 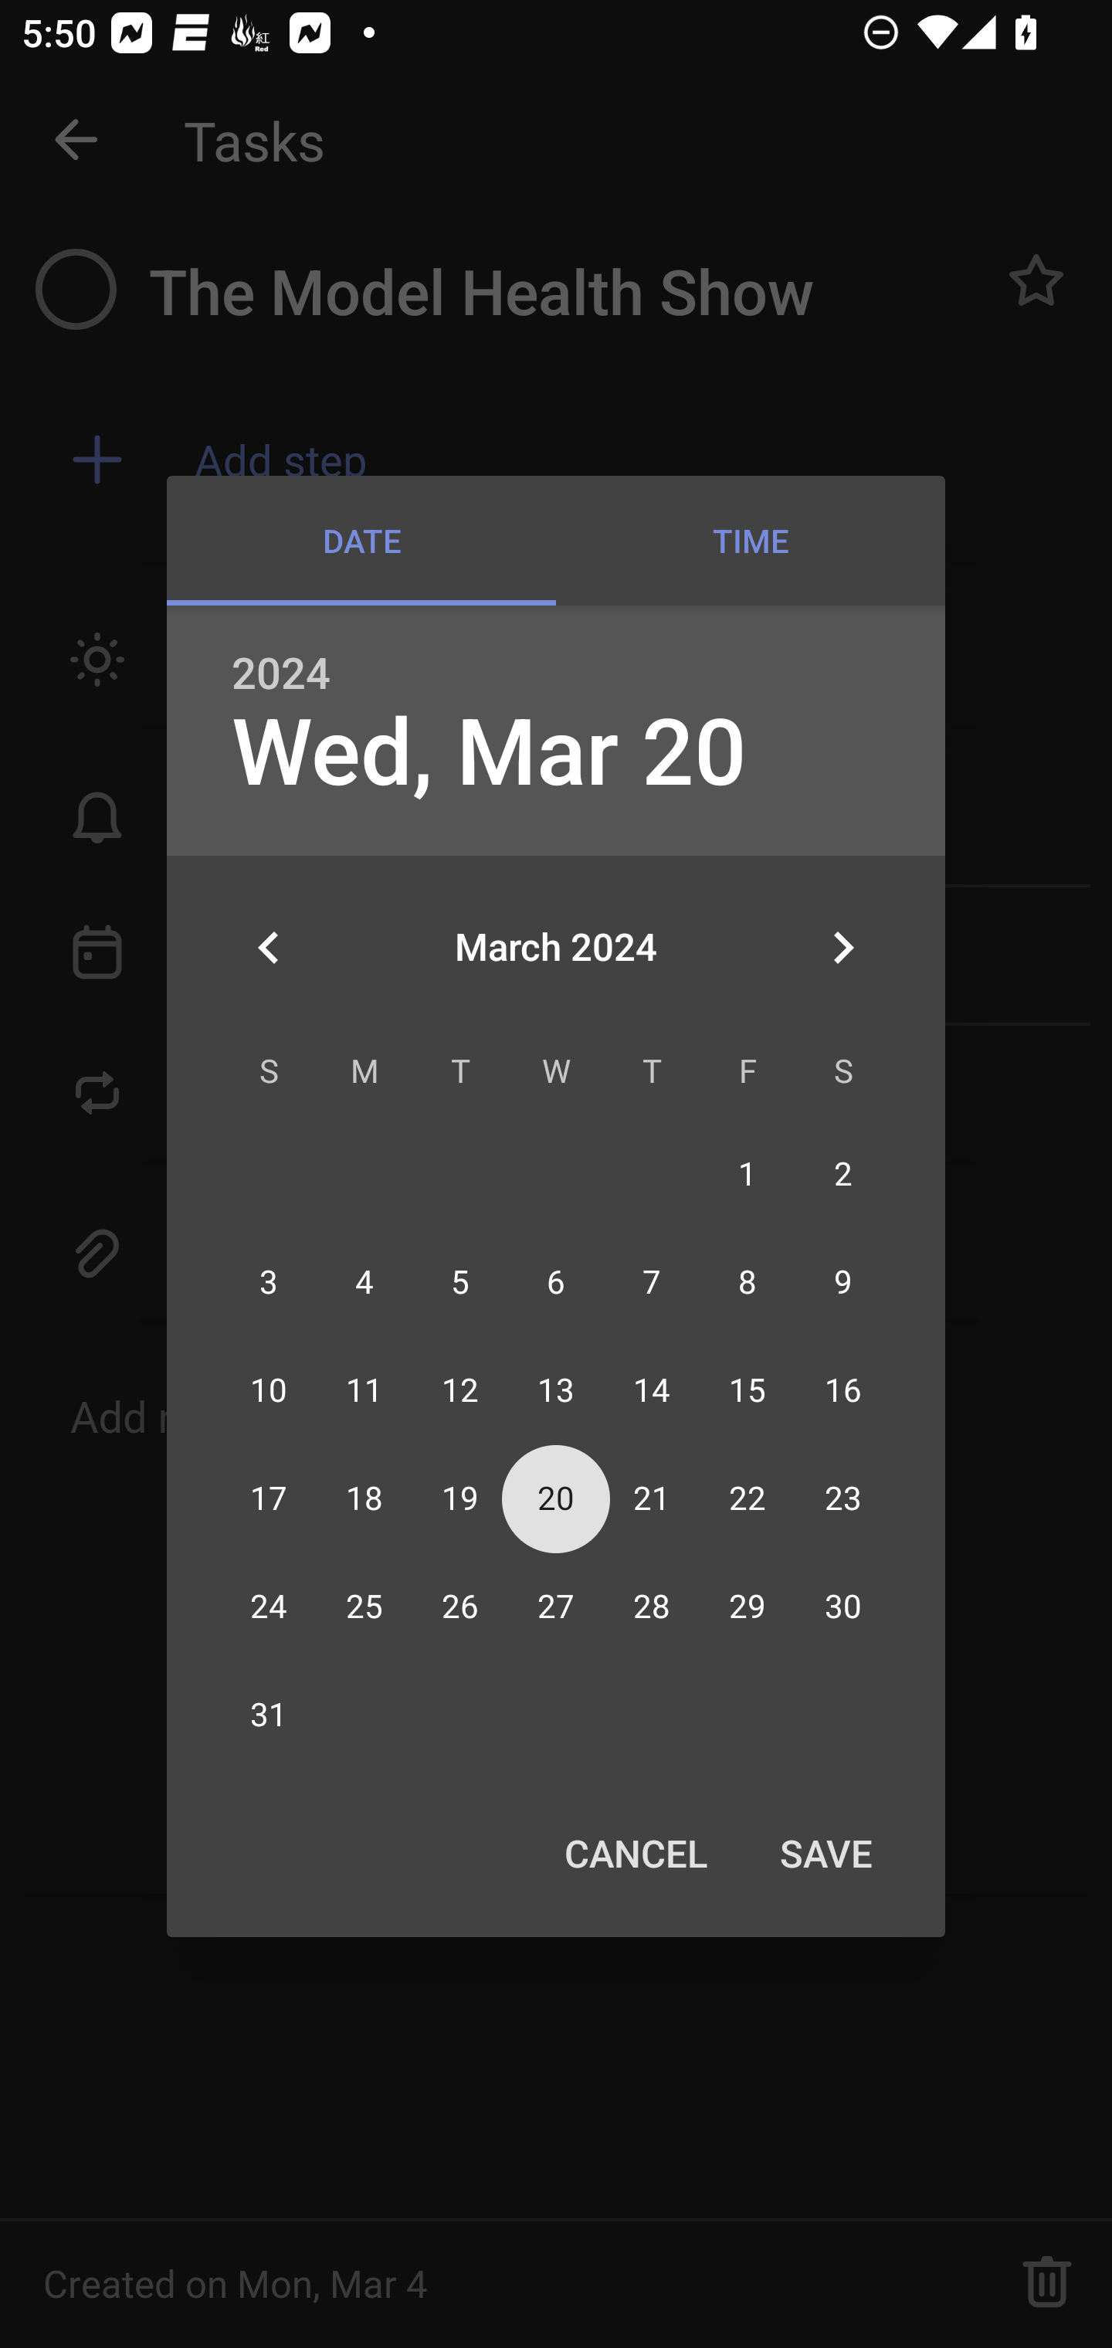 What do you see at coordinates (489, 753) in the screenshot?
I see `Wed, Mar 20` at bounding box center [489, 753].